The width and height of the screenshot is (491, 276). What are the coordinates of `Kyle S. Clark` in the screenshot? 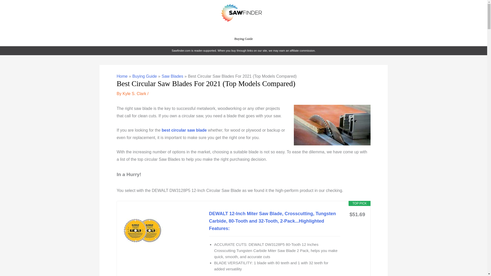 It's located at (135, 94).